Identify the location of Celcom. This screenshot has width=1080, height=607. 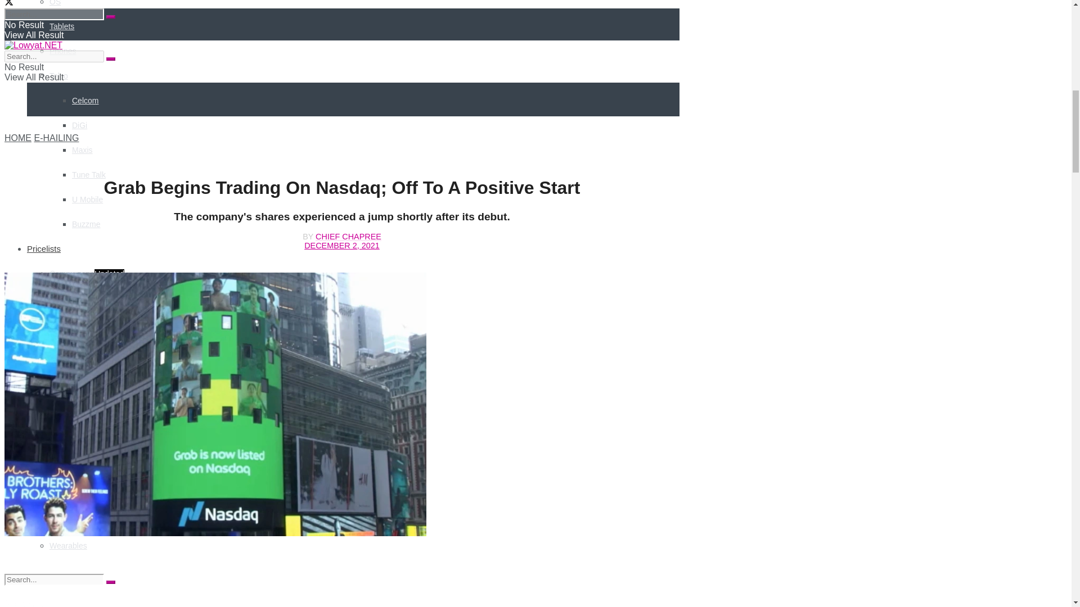
(85, 100).